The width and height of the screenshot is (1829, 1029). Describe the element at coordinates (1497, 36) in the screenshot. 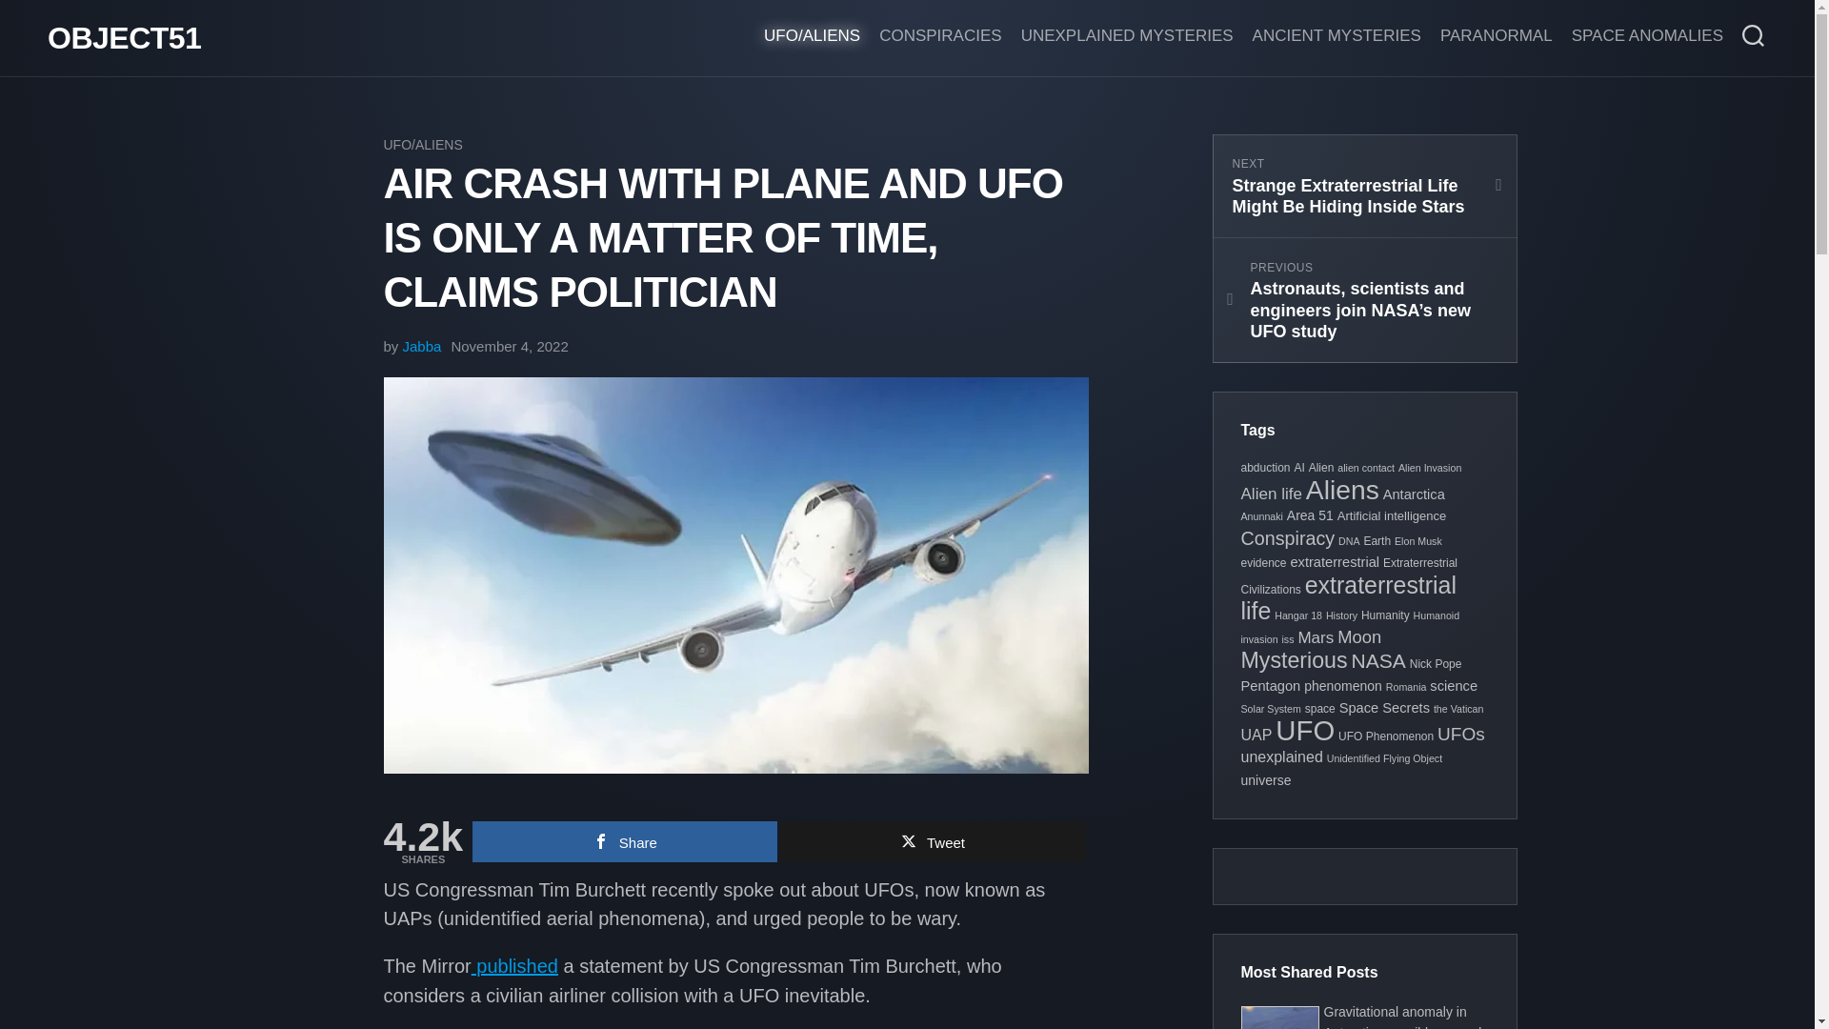

I see `PARANORMAL` at that location.